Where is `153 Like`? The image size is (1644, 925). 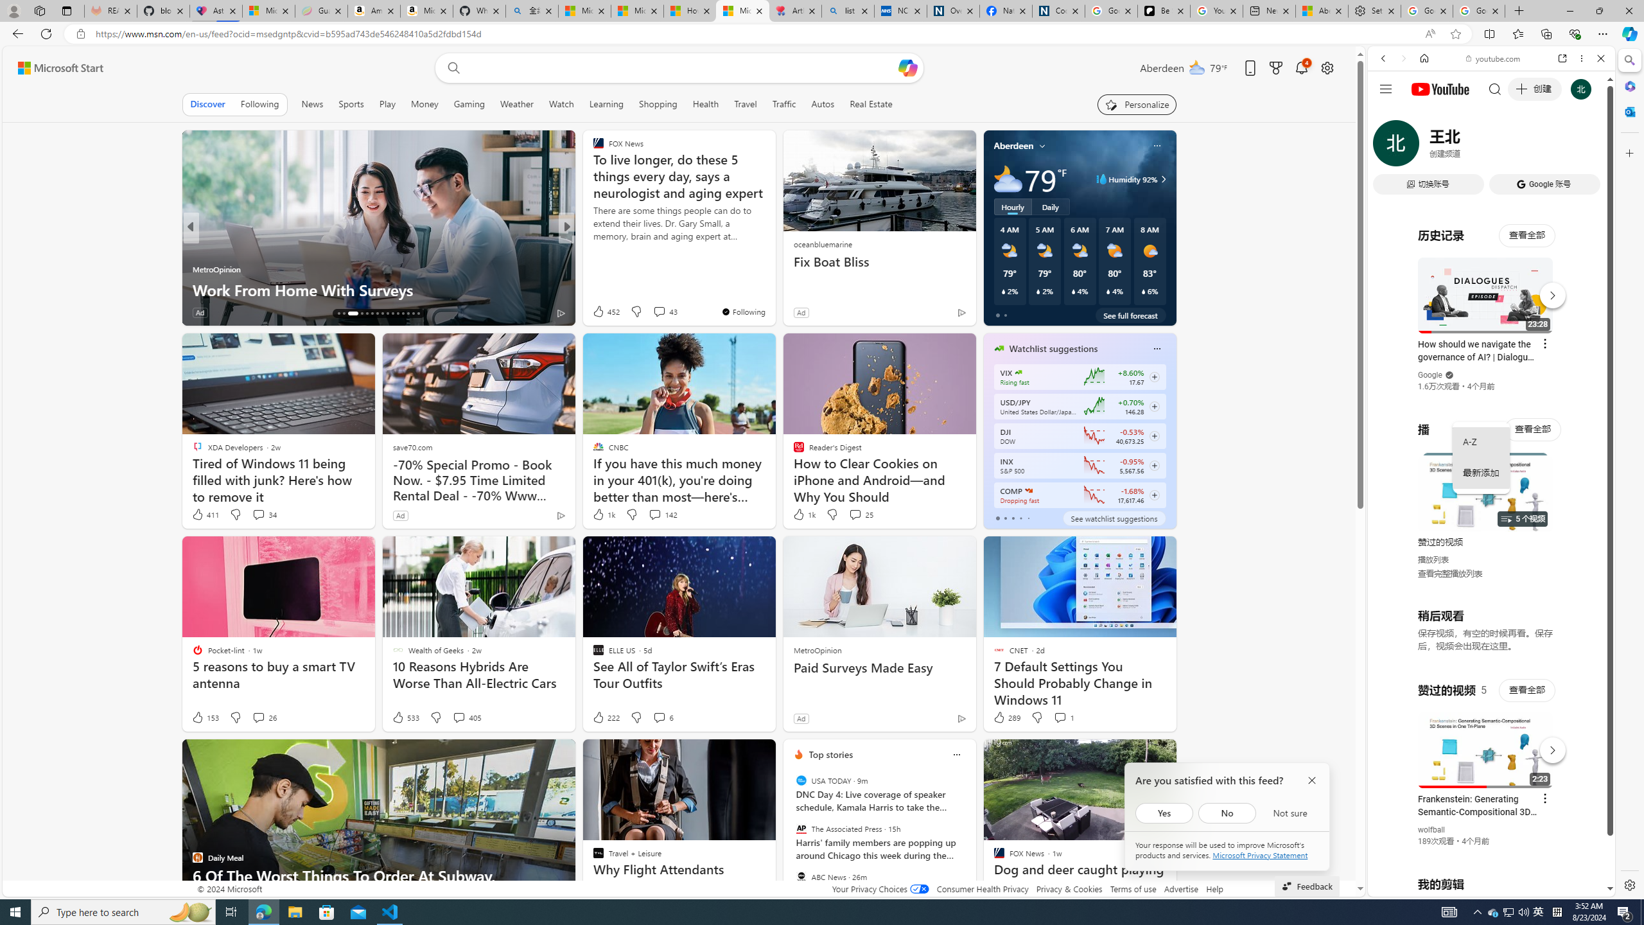 153 Like is located at coordinates (204, 717).